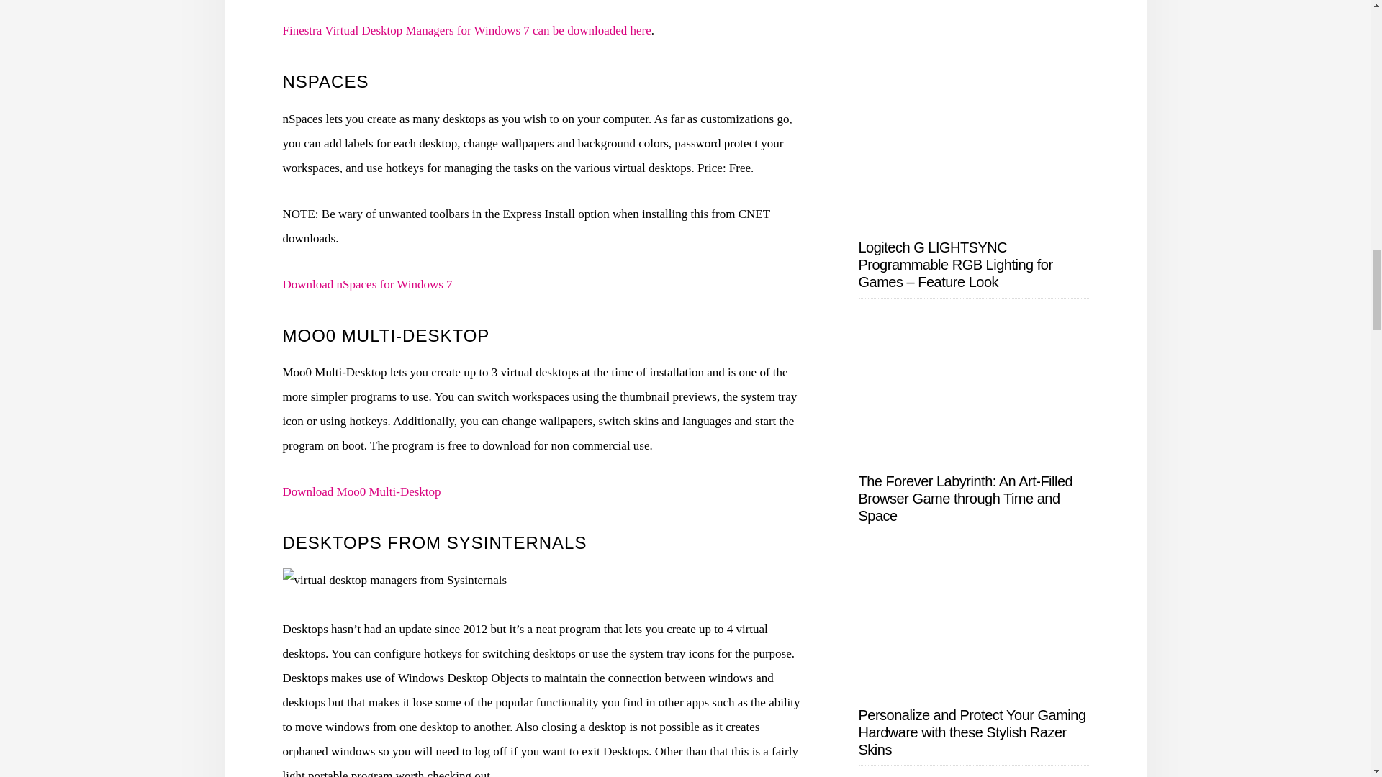  Describe the element at coordinates (394, 580) in the screenshot. I see `Desktops from Sysinternals` at that location.